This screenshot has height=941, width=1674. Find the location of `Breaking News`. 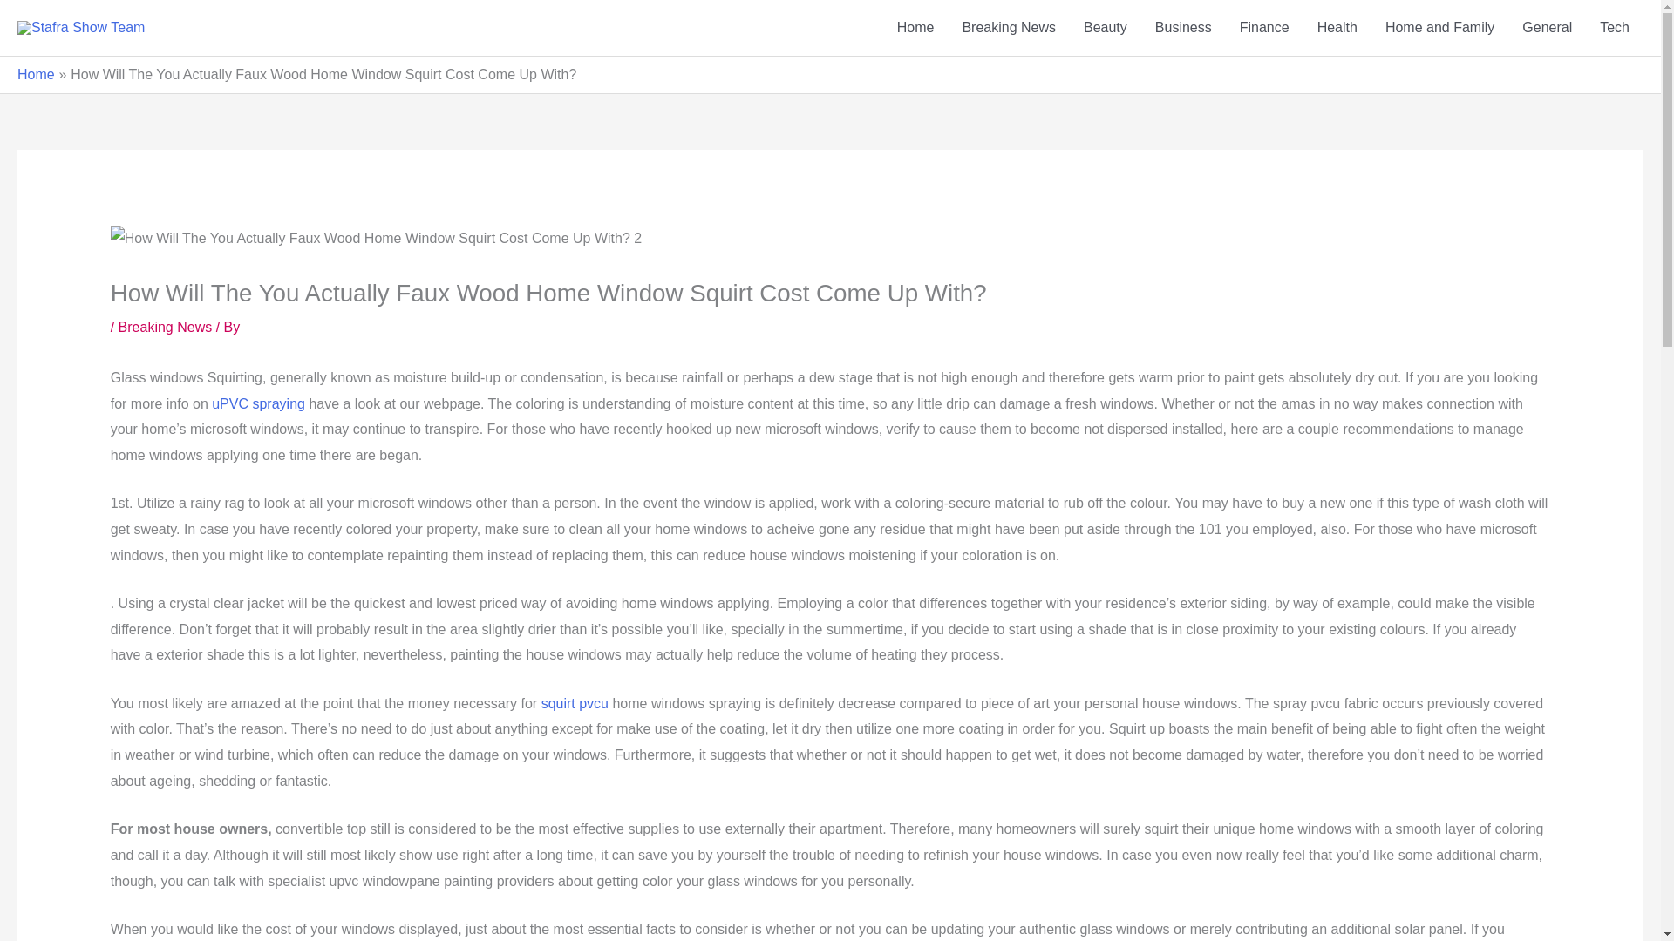

Breaking News is located at coordinates (166, 328).